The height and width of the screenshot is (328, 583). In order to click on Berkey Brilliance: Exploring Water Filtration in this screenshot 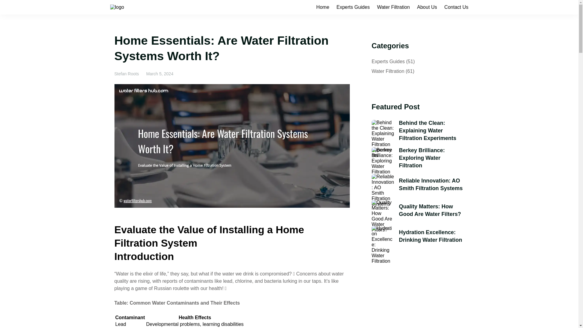, I will do `click(431, 158)`.